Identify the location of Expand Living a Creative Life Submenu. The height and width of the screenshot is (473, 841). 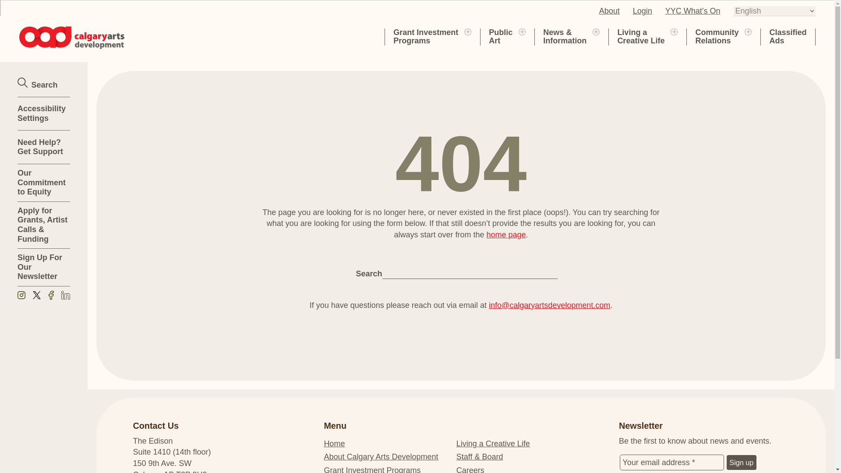
(643, 11).